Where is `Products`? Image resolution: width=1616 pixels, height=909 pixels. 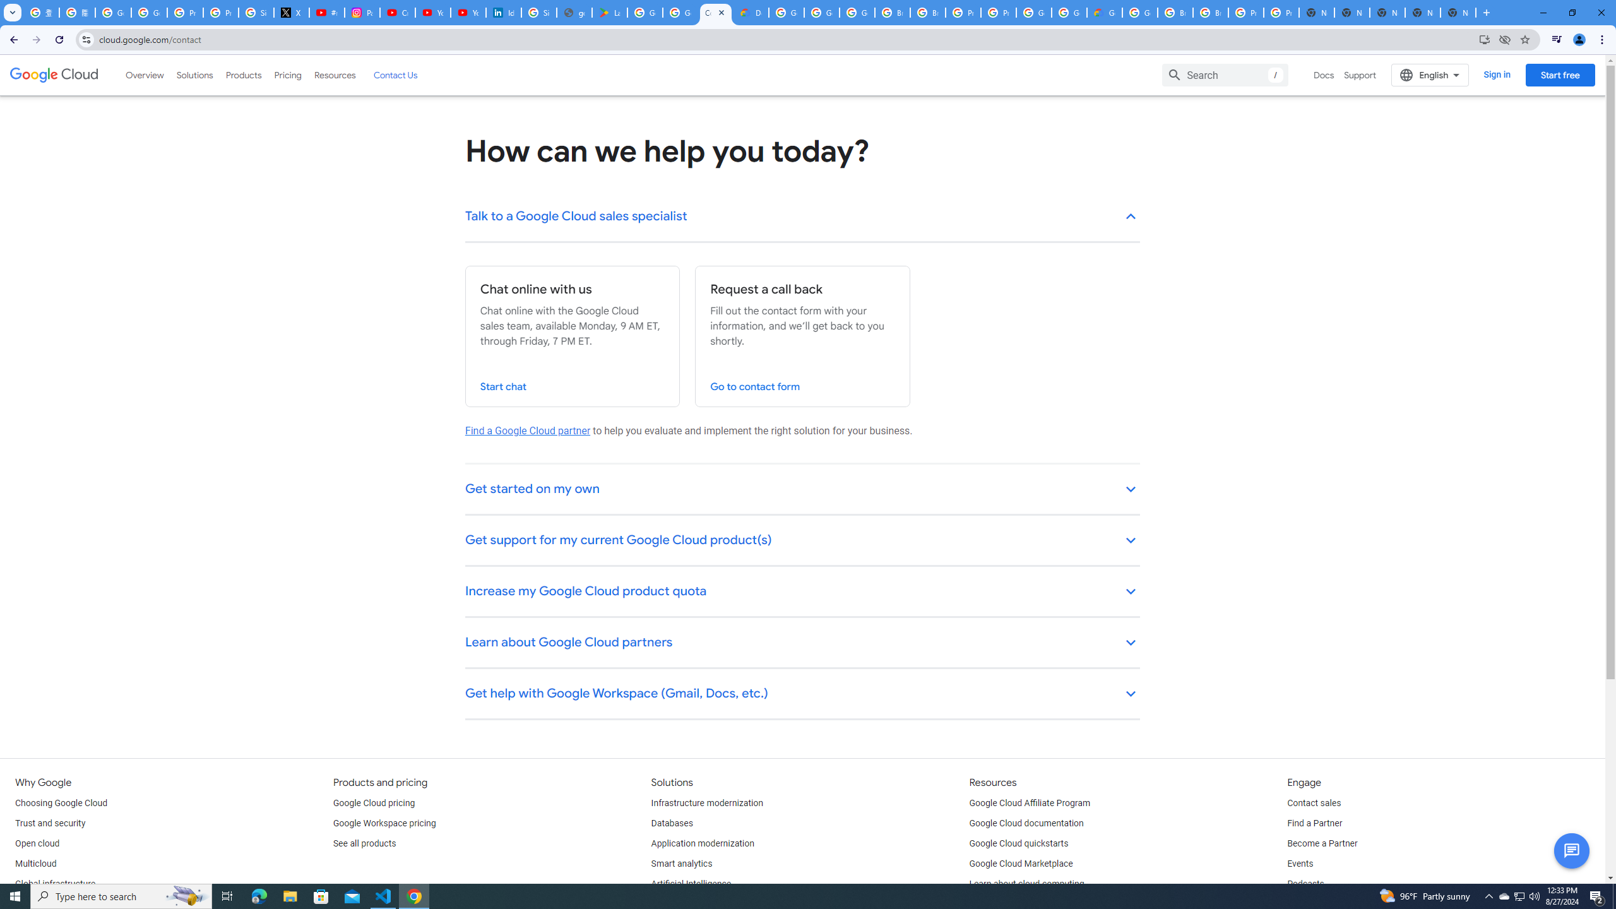
Products is located at coordinates (242, 74).